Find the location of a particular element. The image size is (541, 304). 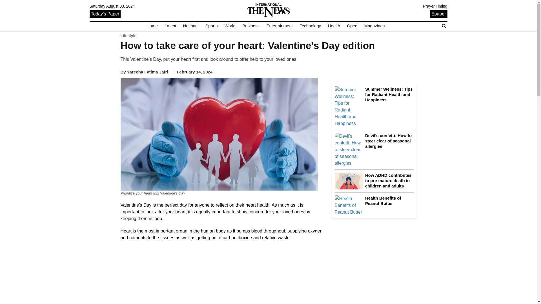

Epaper is located at coordinates (438, 14).